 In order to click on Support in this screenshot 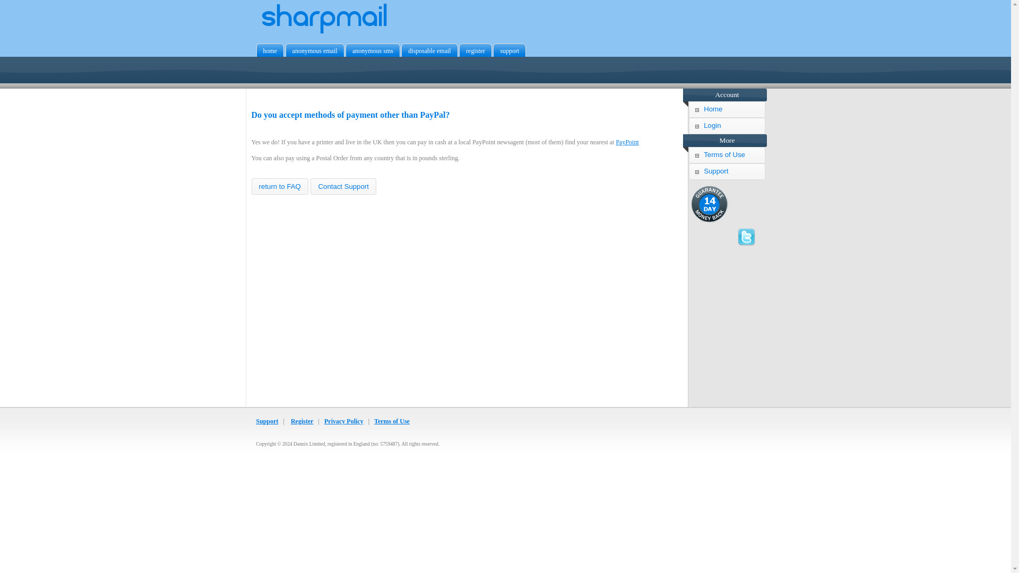, I will do `click(266, 421)`.